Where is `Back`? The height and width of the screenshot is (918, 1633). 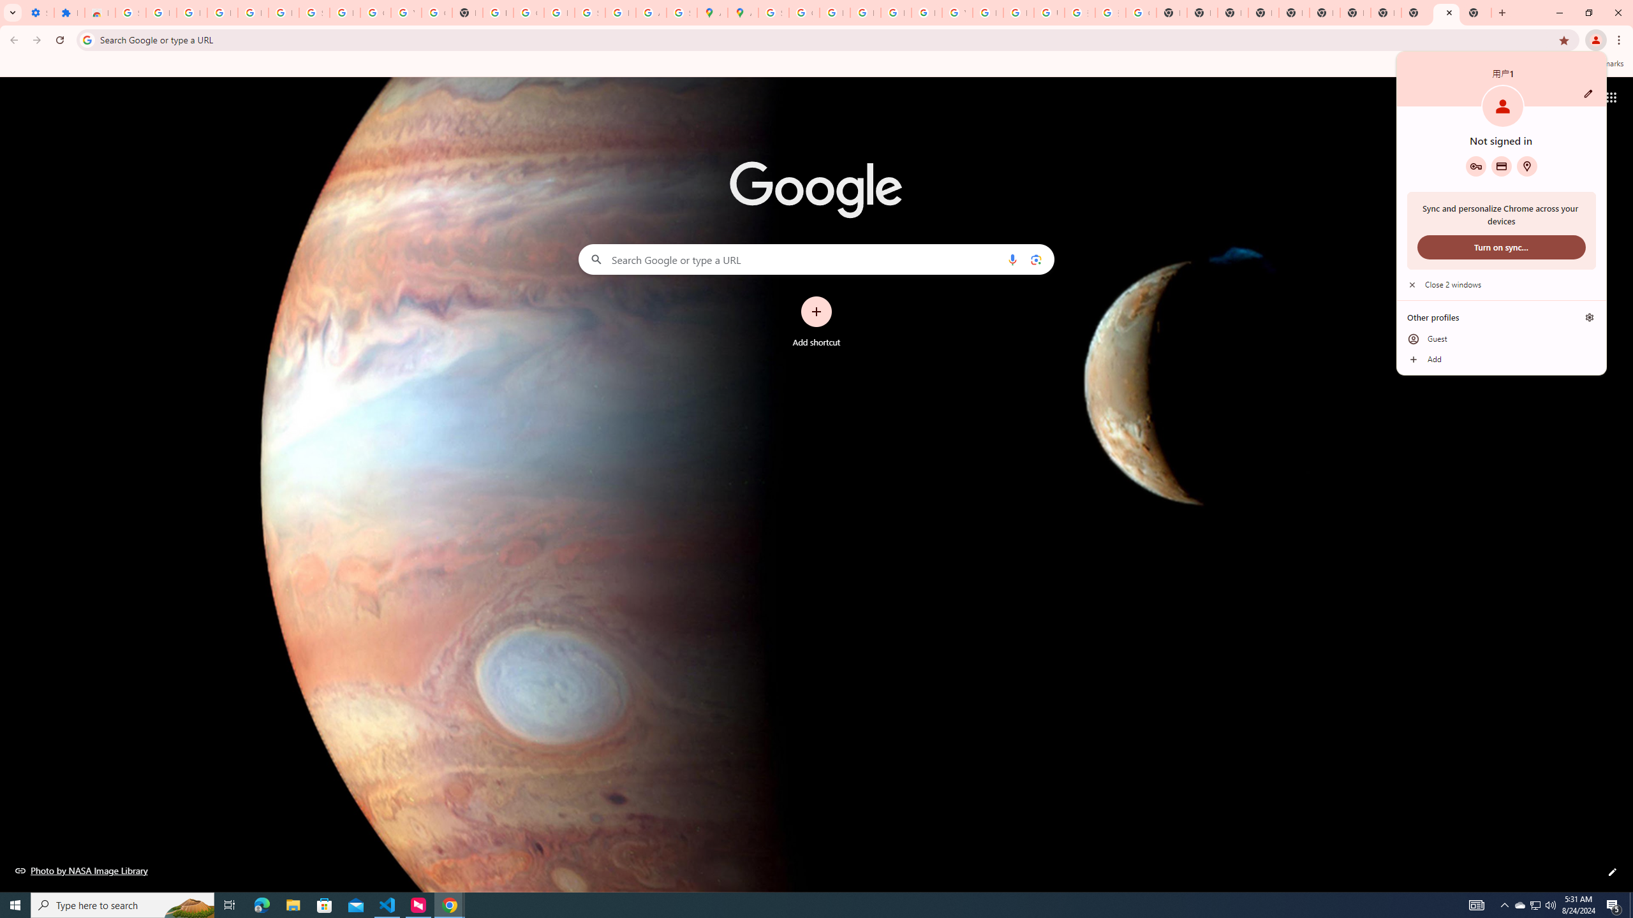 Back is located at coordinates (12, 40).